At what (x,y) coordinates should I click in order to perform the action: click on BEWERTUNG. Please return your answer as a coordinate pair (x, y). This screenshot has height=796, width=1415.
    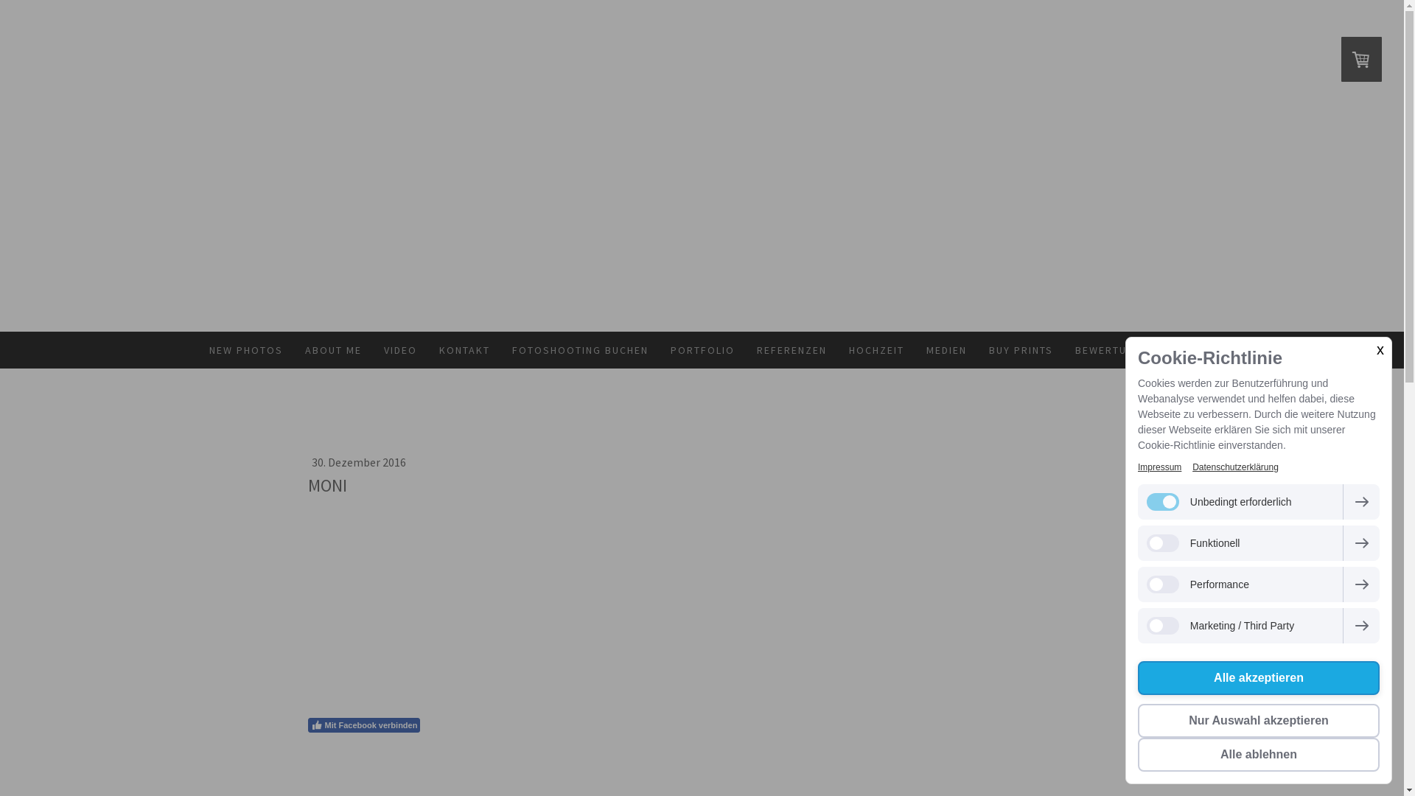
    Looking at the image, I should click on (1108, 350).